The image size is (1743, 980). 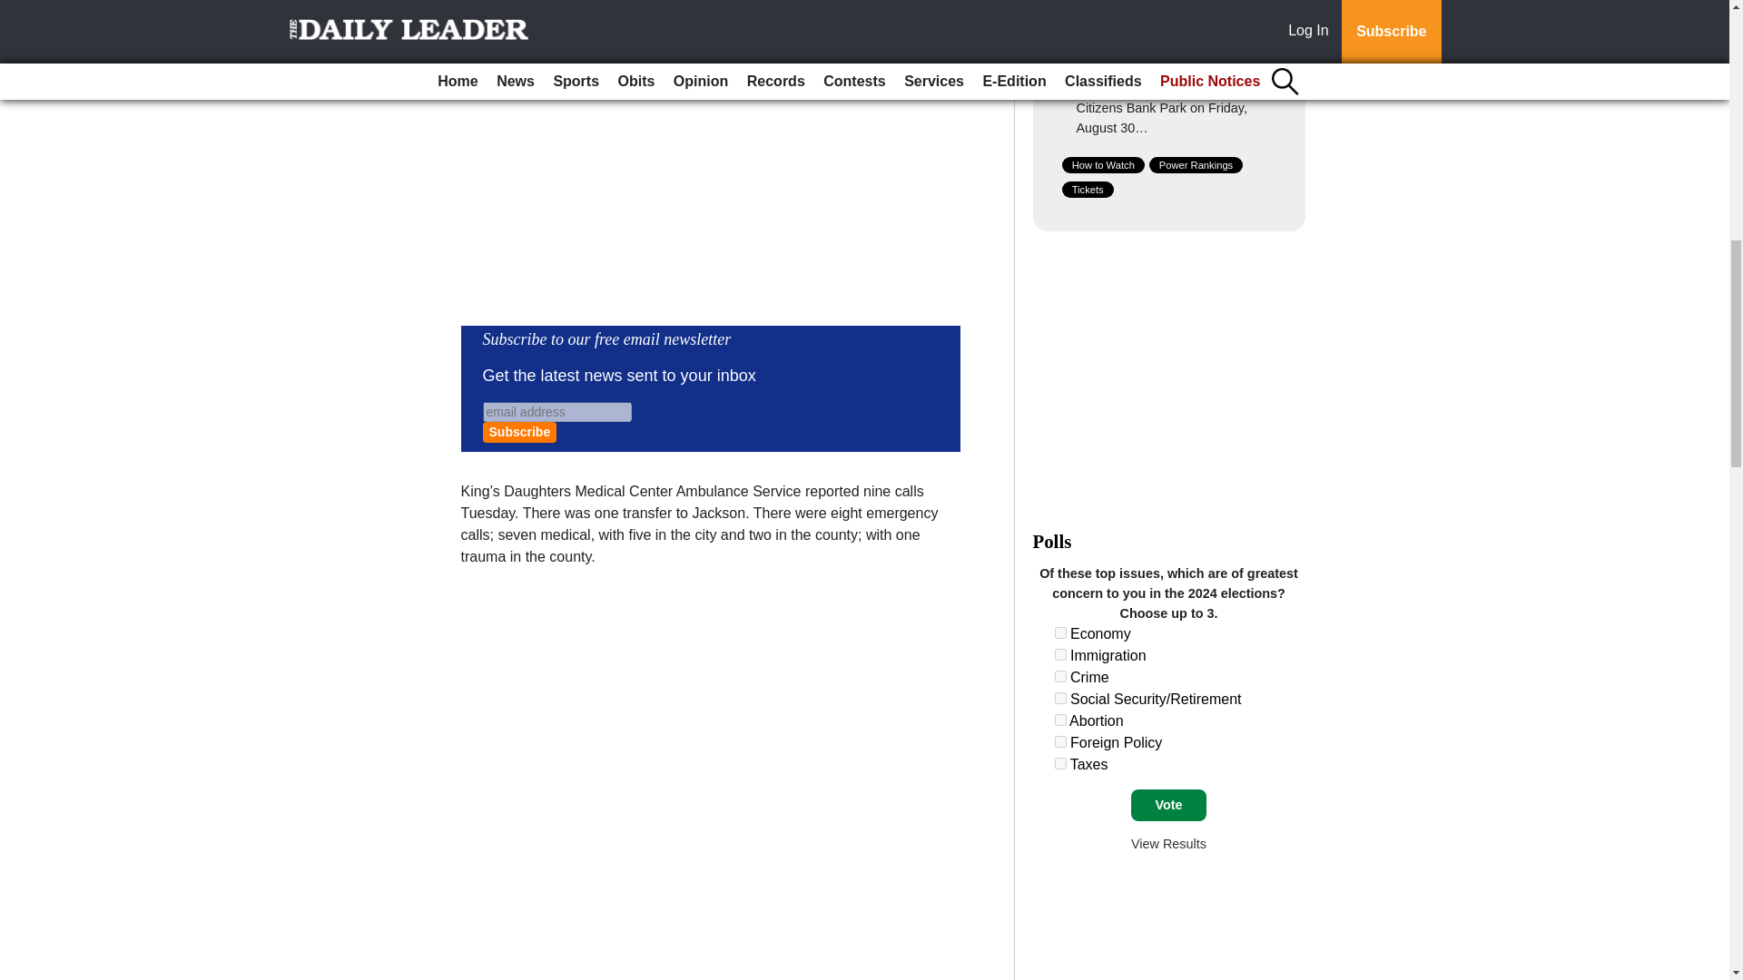 I want to click on 870, so click(x=1060, y=762).